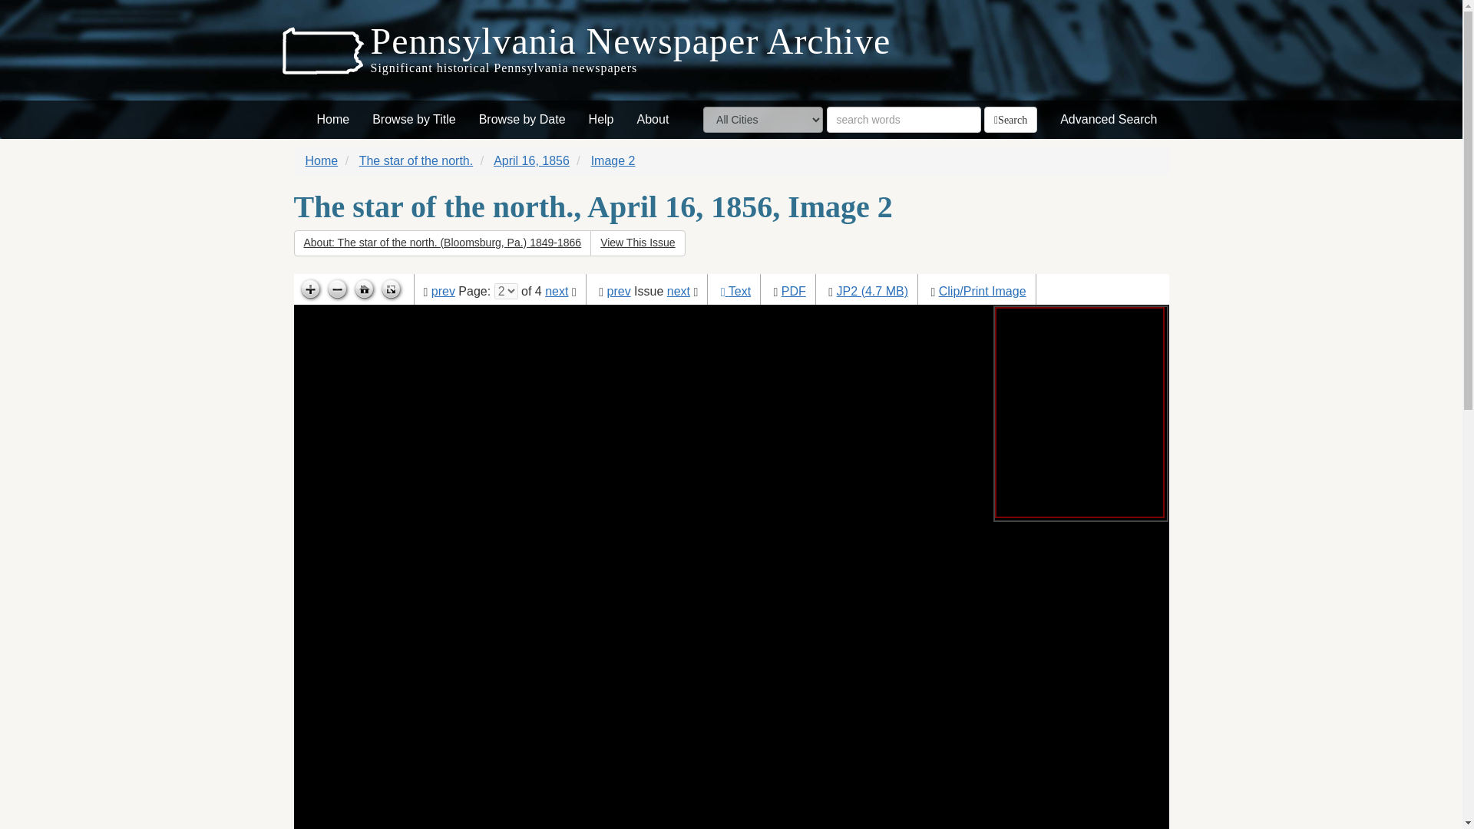  I want to click on next, so click(679, 291).